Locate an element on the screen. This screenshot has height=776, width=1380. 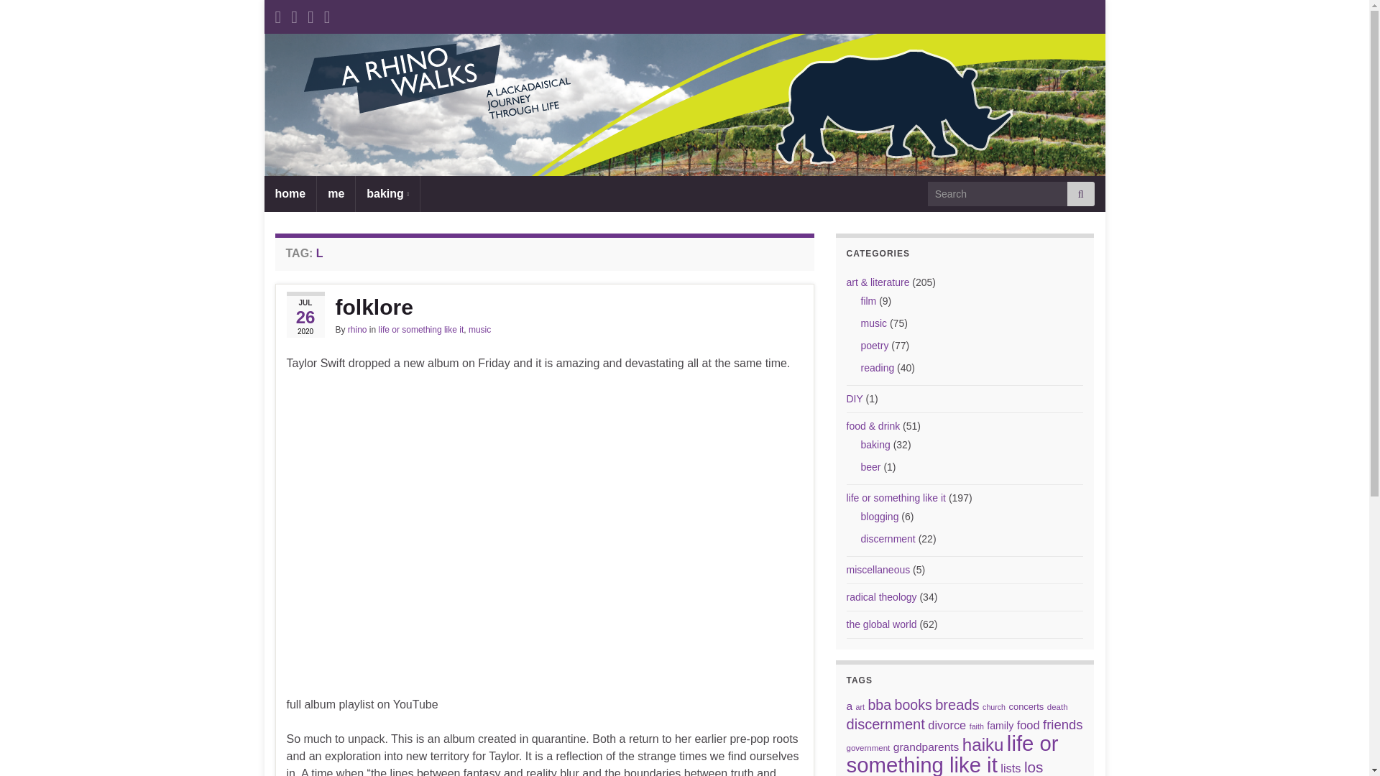
me is located at coordinates (336, 194).